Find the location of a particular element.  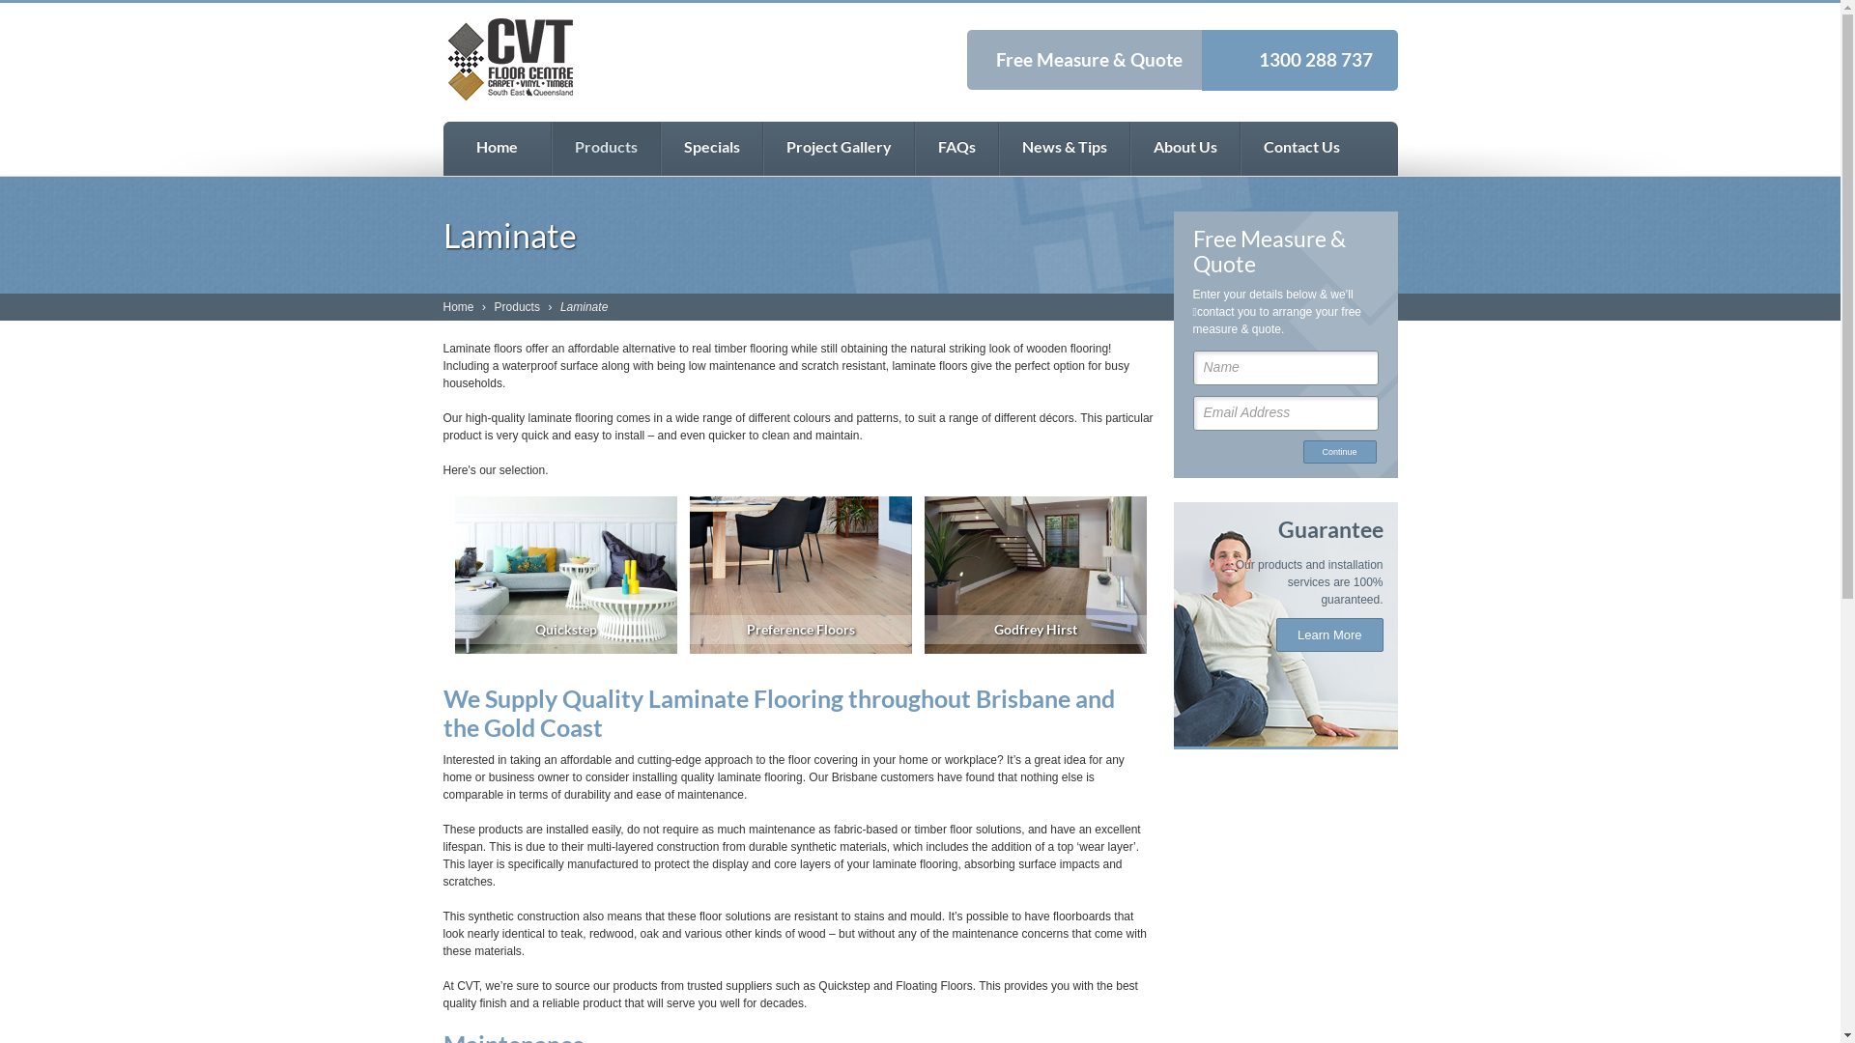

Home is located at coordinates (460, 307).